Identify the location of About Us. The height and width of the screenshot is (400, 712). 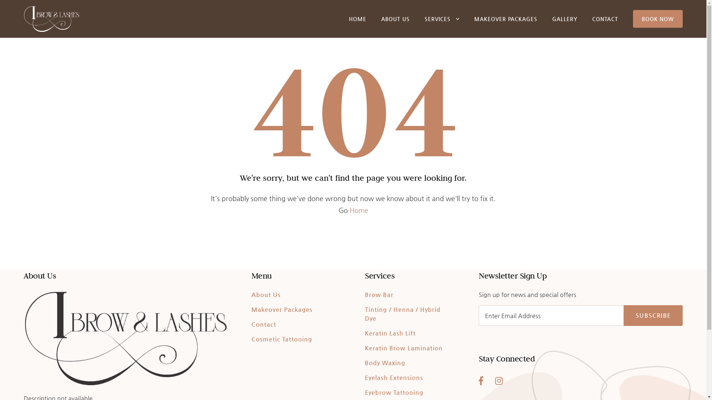
(268, 295).